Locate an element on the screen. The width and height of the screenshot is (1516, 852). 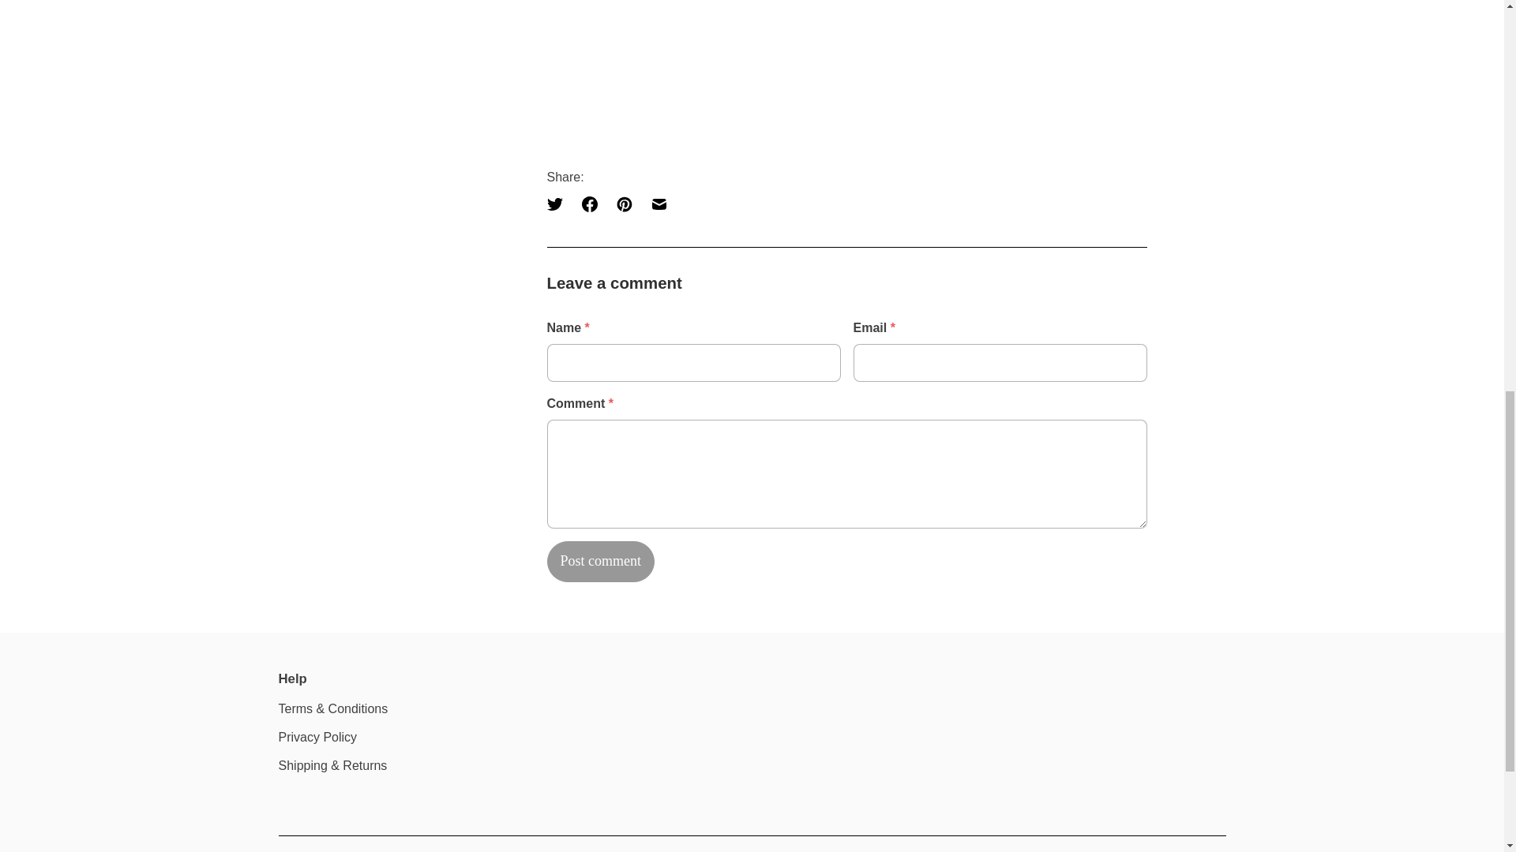
Email this to a friend is located at coordinates (659, 204).